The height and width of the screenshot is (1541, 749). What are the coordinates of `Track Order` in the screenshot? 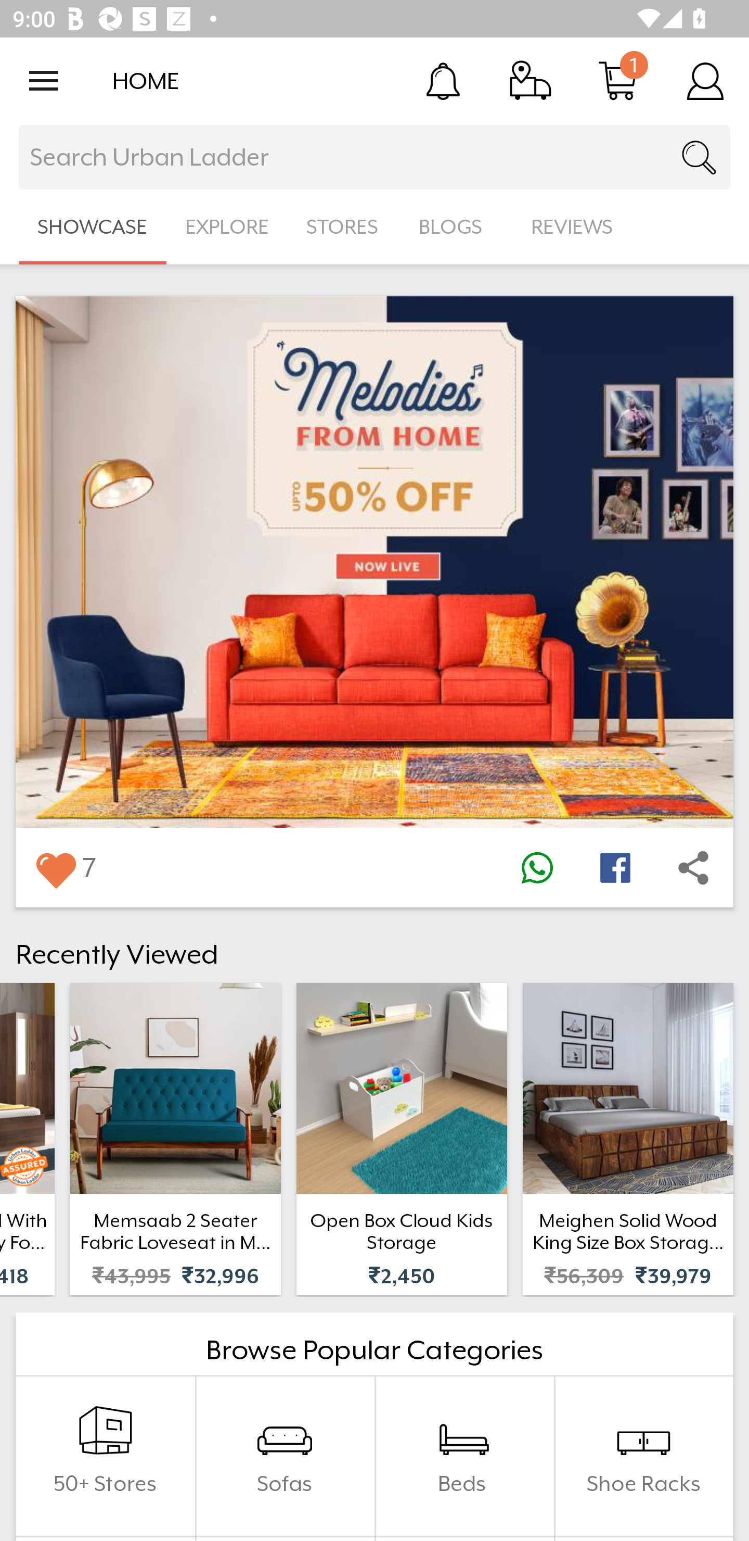 It's located at (531, 80).